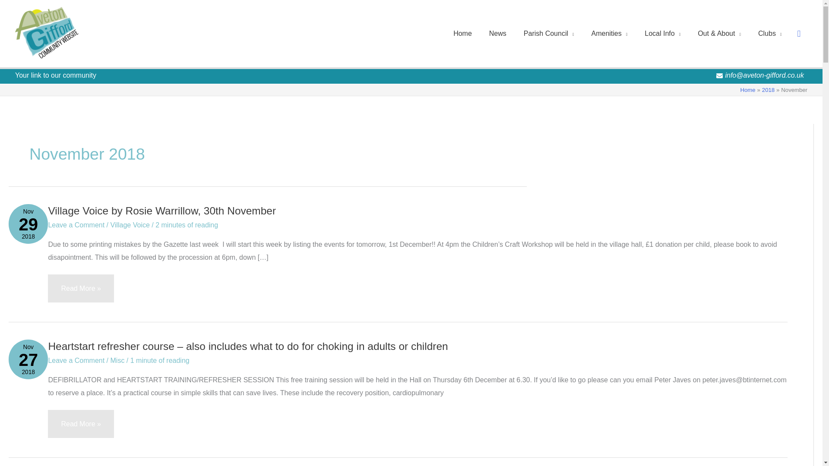  What do you see at coordinates (548, 34) in the screenshot?
I see `Parish Council` at bounding box center [548, 34].